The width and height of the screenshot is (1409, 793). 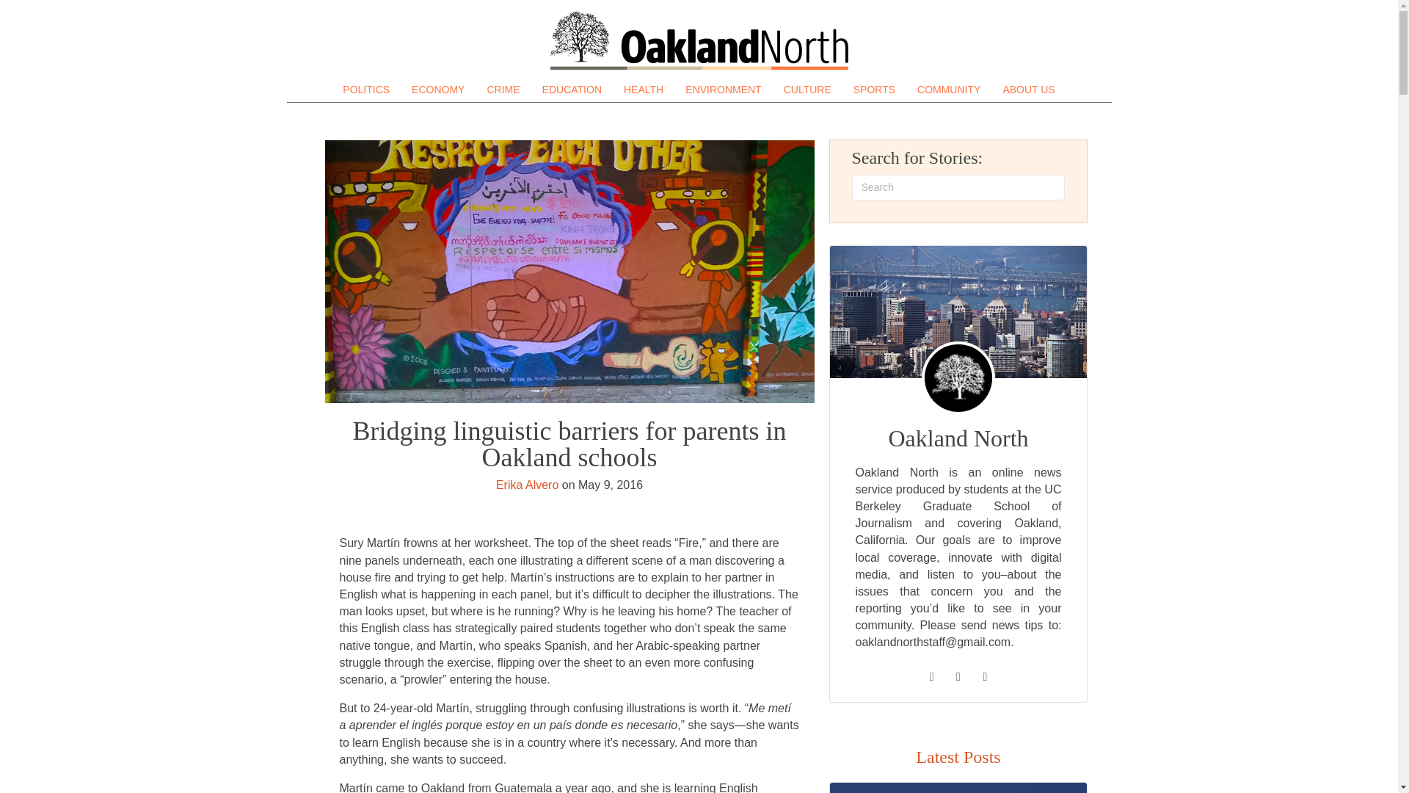 What do you see at coordinates (527, 485) in the screenshot?
I see `Erika Alvero` at bounding box center [527, 485].